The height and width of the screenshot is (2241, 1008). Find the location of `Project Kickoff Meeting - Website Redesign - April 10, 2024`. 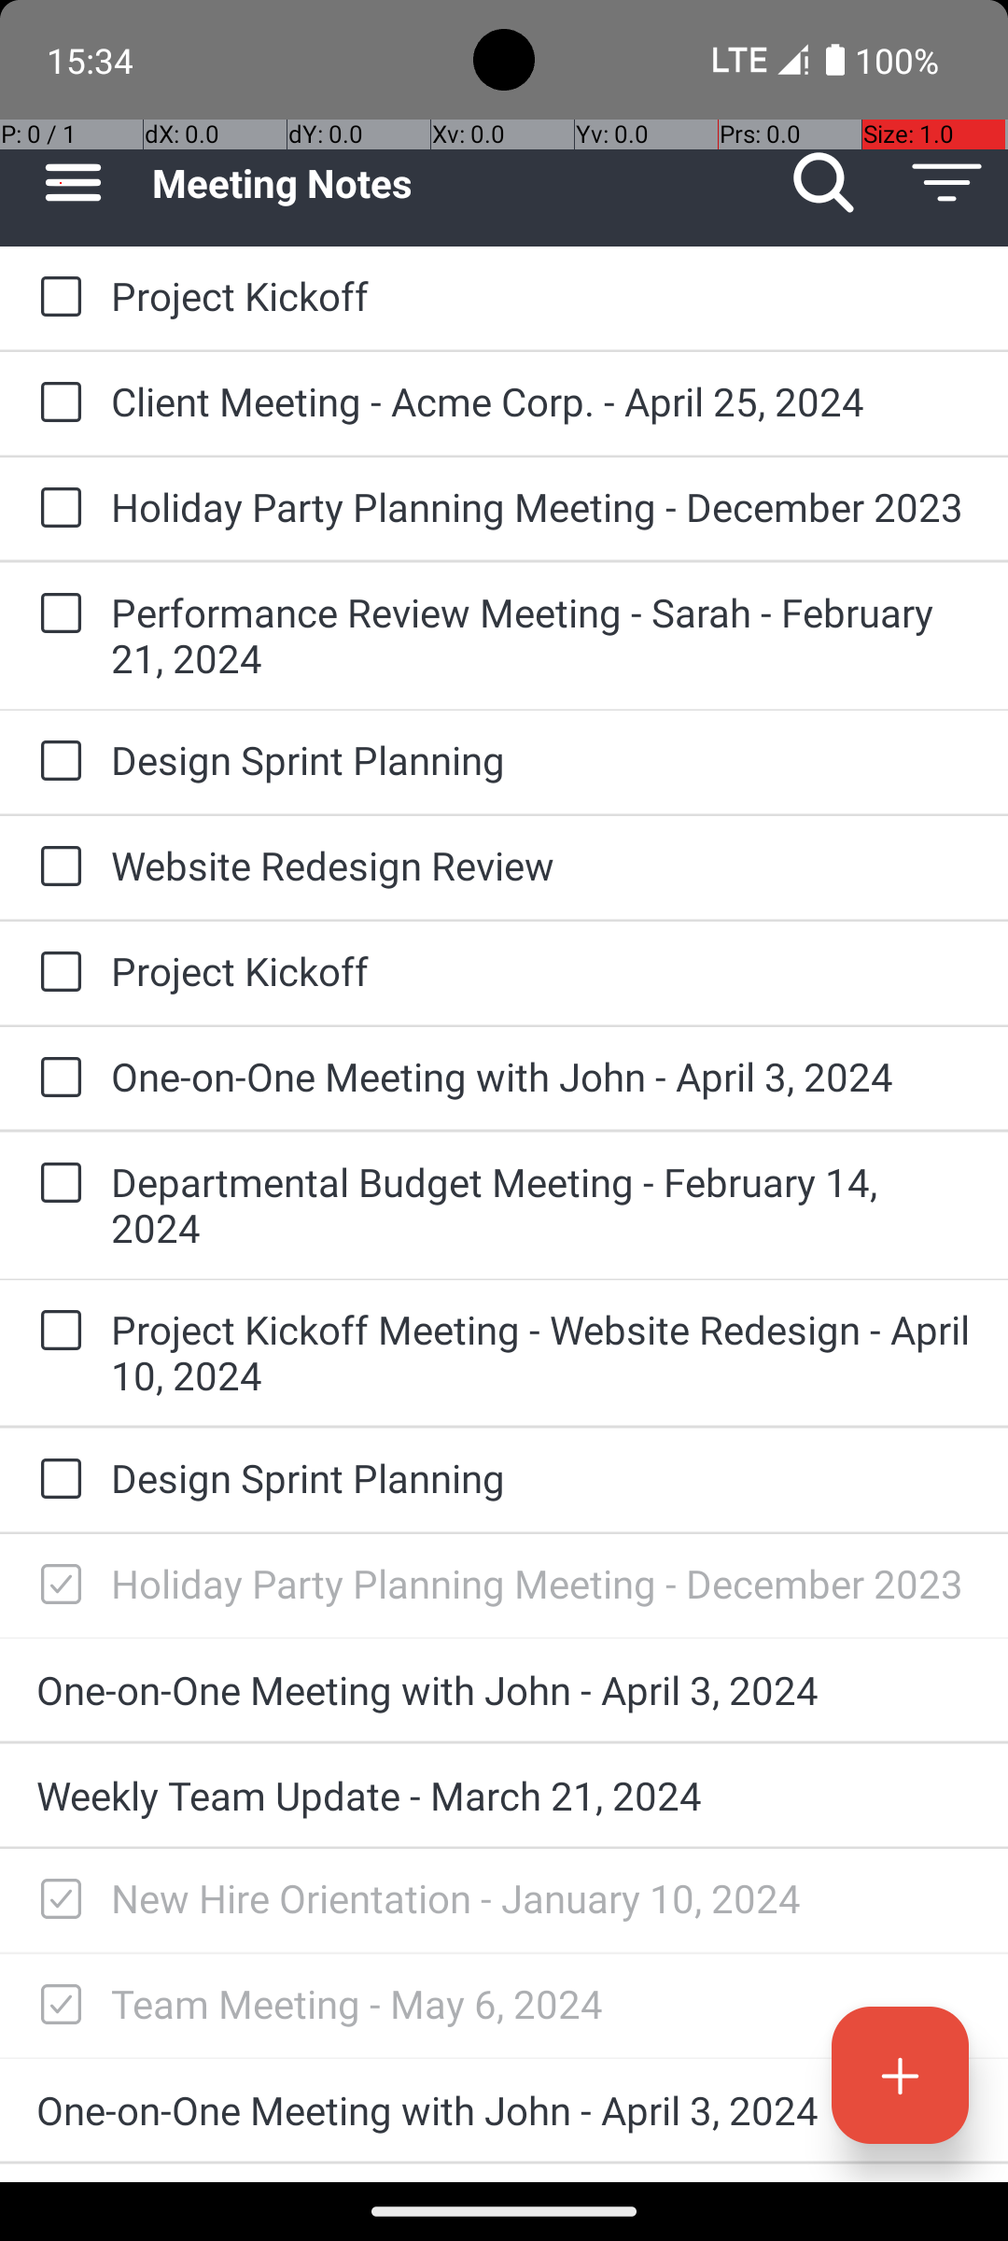

Project Kickoff Meeting - Website Redesign - April 10, 2024 is located at coordinates (541, 1352).